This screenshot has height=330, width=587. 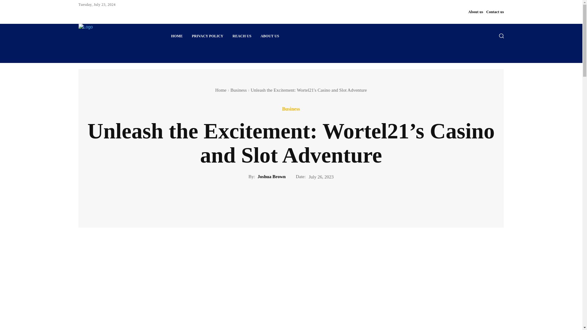 I want to click on ABOUT US, so click(x=270, y=36).